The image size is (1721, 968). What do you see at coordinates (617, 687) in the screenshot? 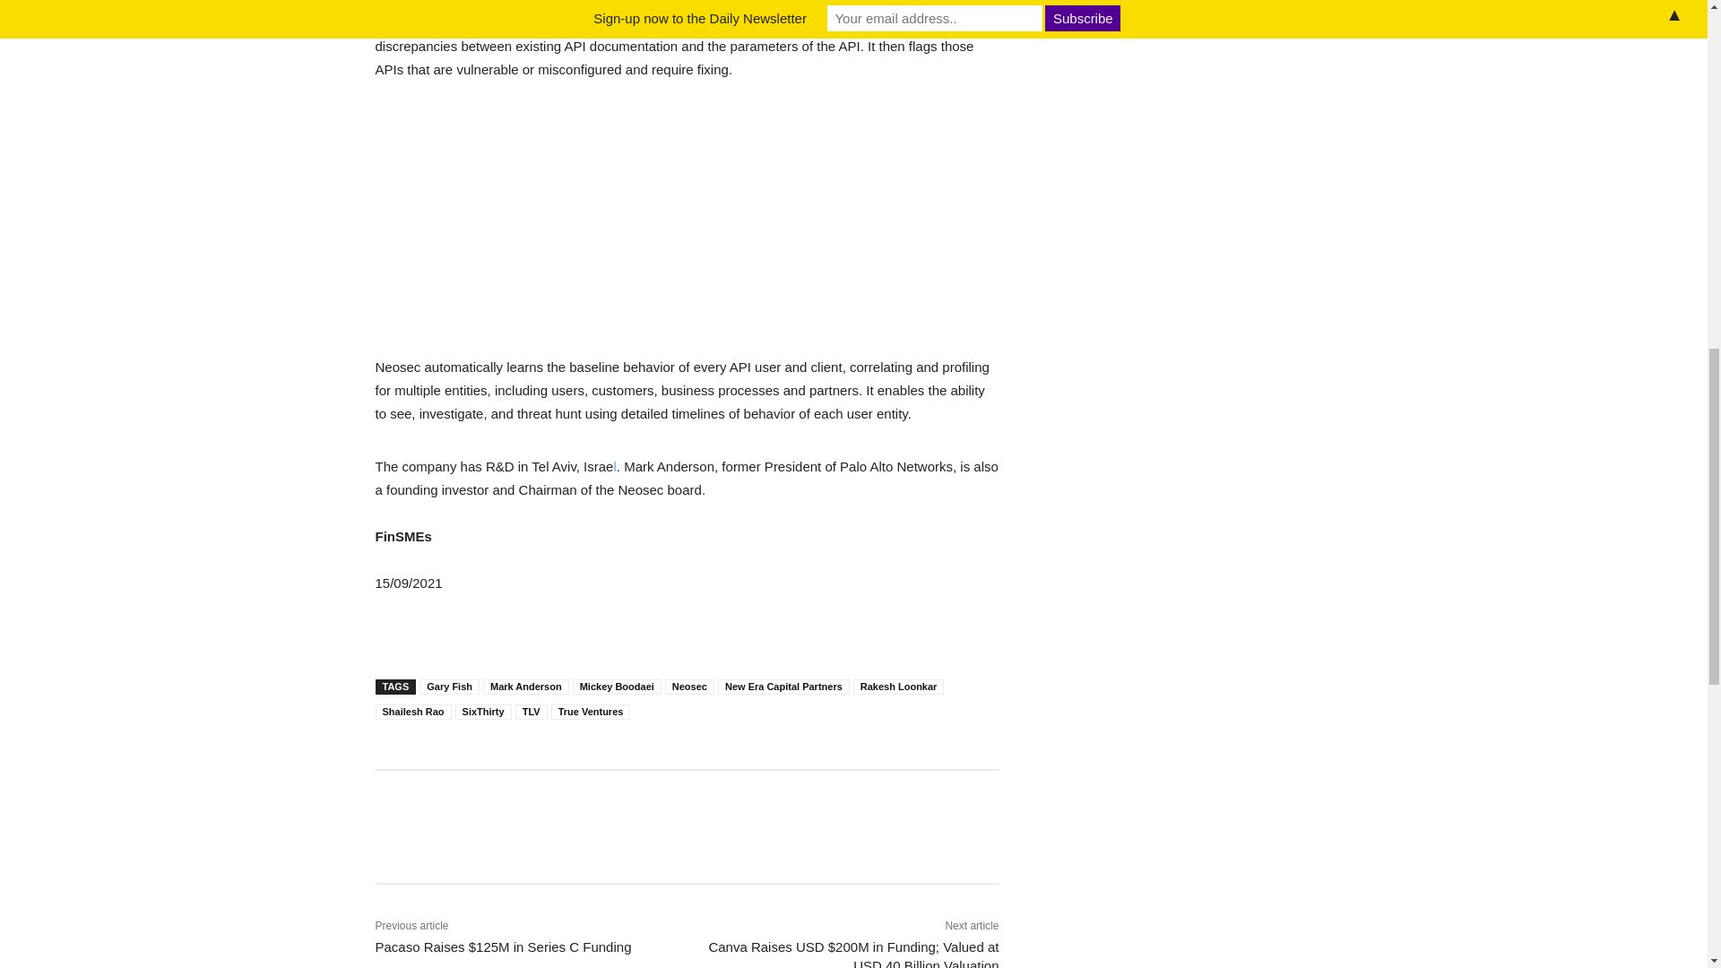
I see `Mickey Boodaei` at bounding box center [617, 687].